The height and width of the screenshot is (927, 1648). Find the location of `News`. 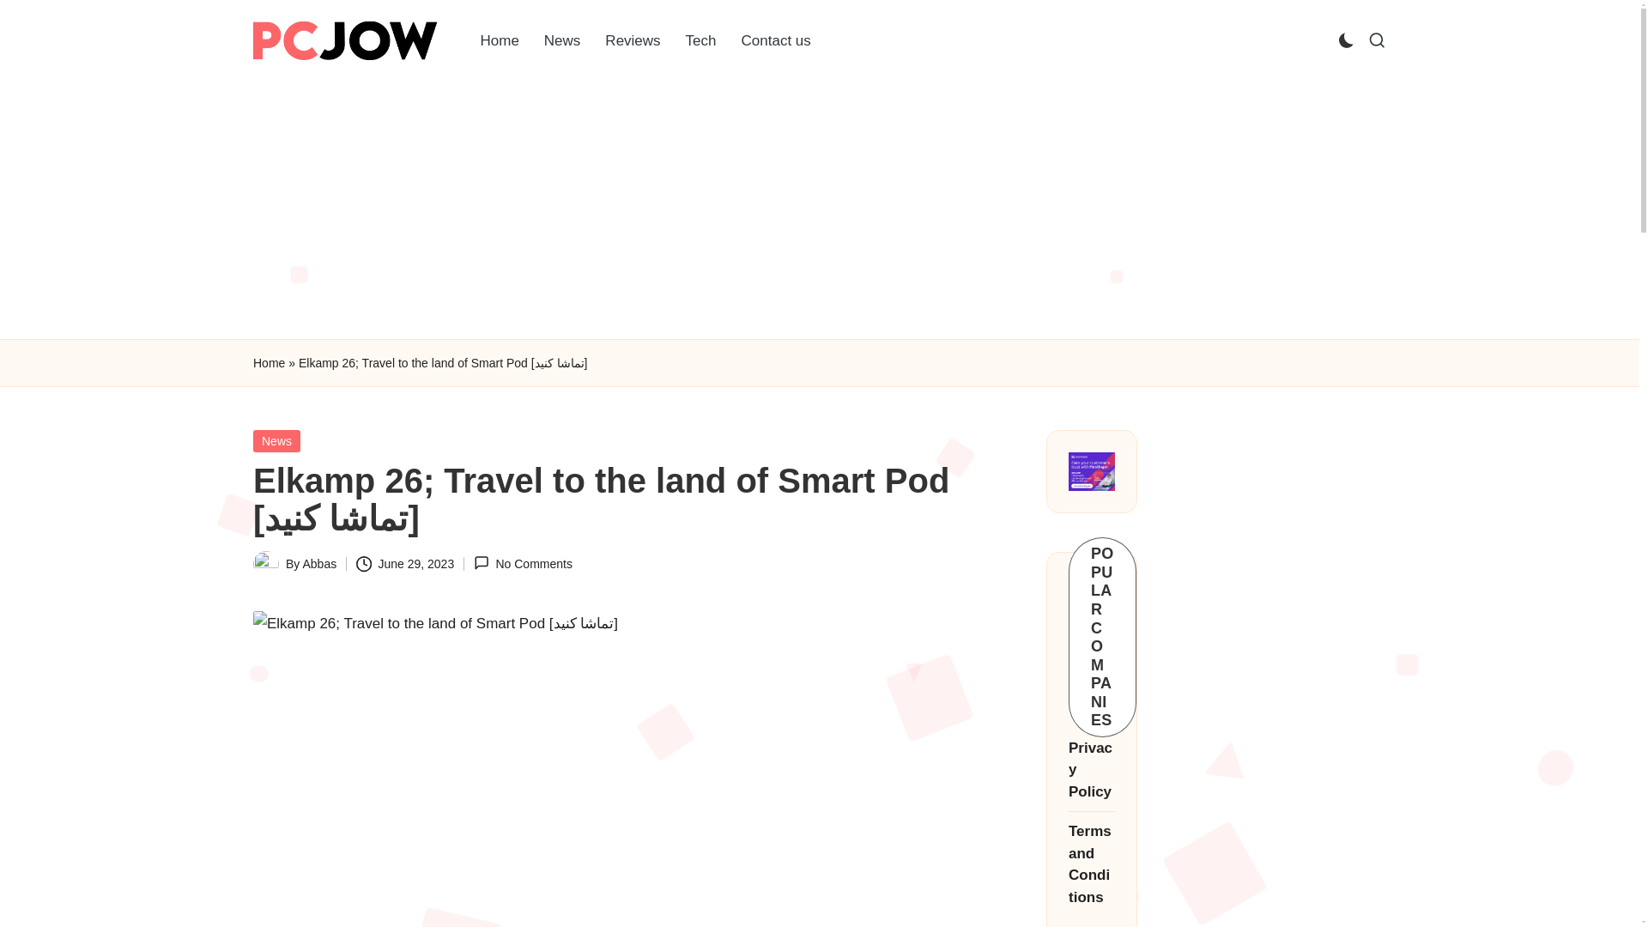

News is located at coordinates (276, 441).